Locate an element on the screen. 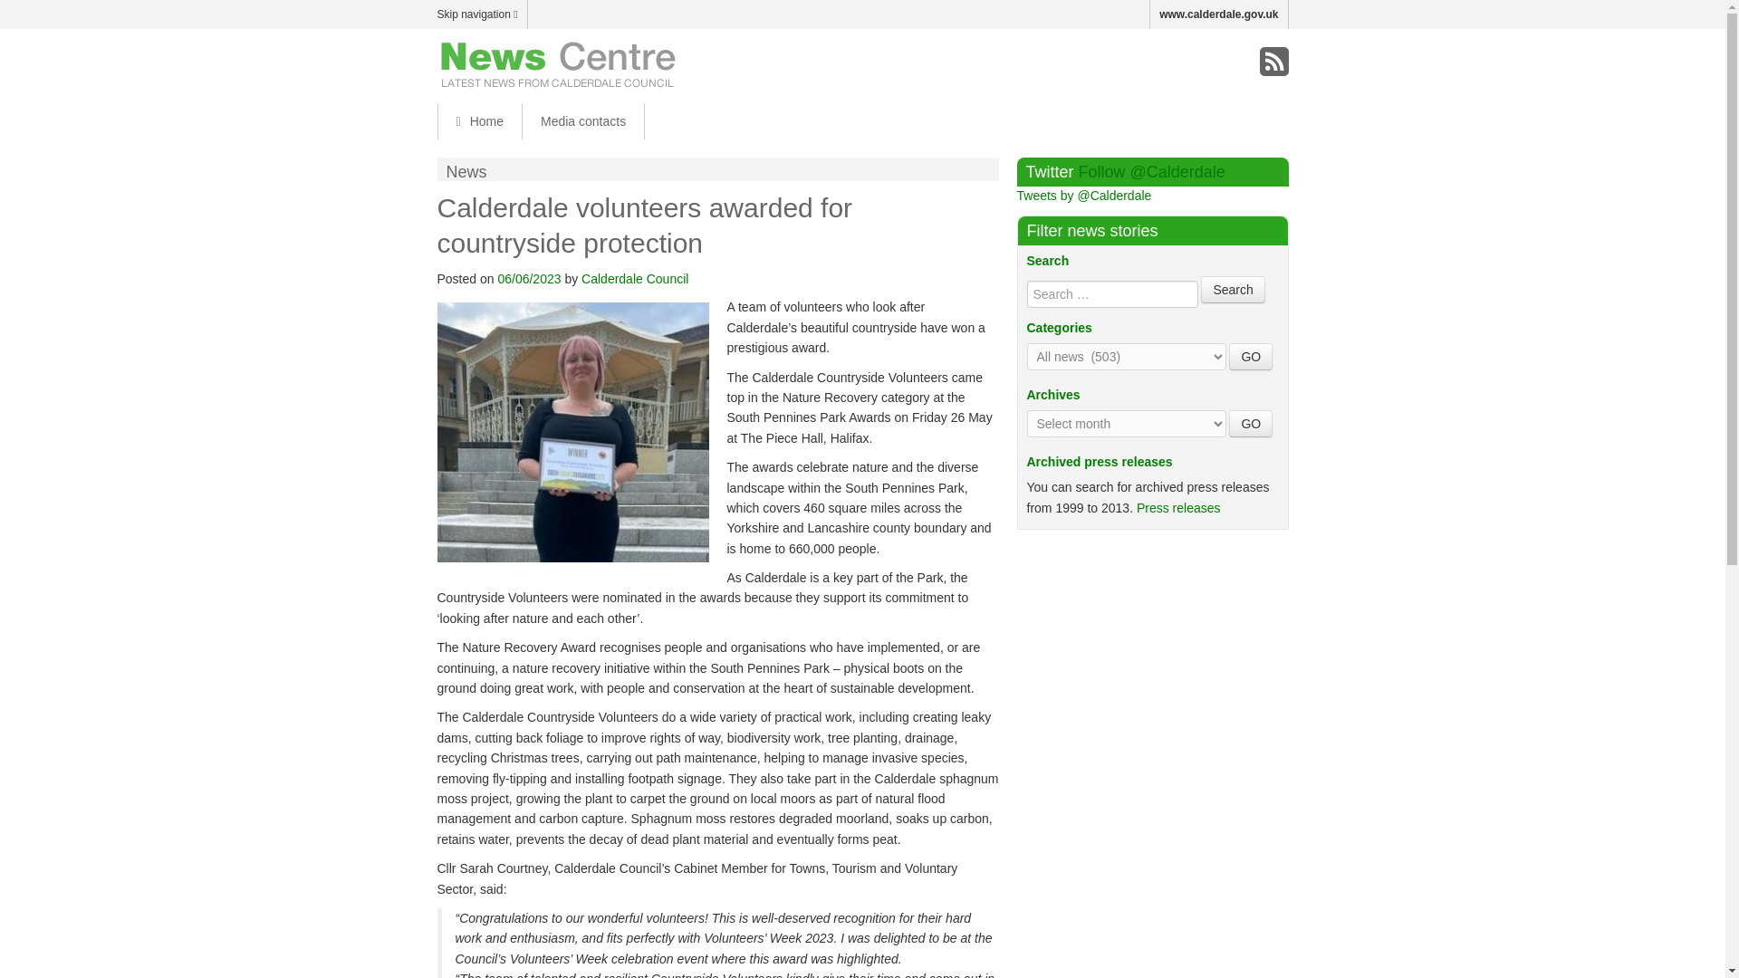 The width and height of the screenshot is (1739, 978). View all posts by Calderdale Council is located at coordinates (634, 279).